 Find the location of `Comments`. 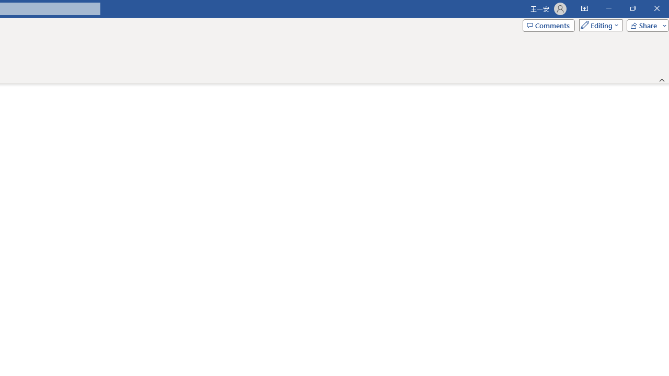

Comments is located at coordinates (548, 25).